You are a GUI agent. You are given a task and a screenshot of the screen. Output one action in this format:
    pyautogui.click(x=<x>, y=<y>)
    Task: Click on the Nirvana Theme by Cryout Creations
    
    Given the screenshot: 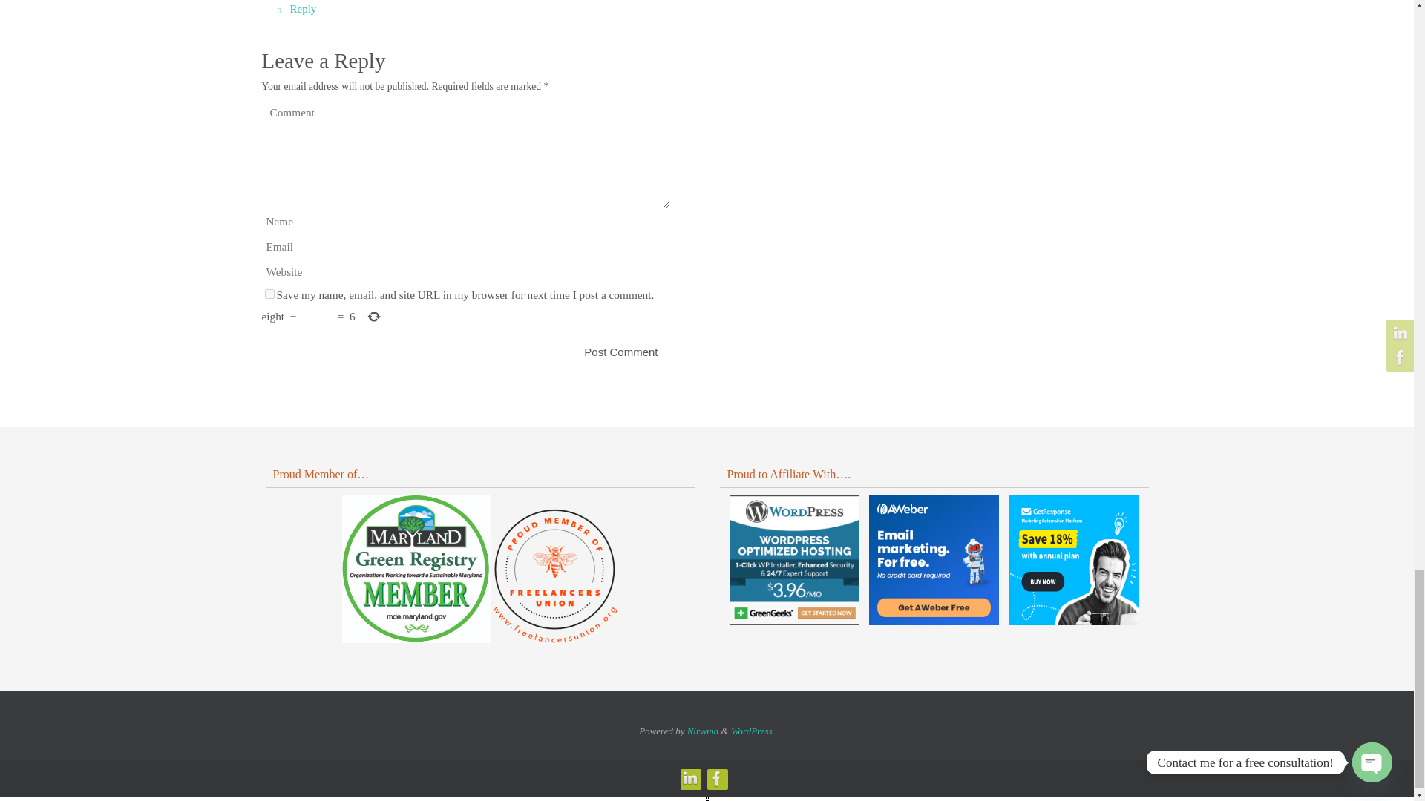 What is the action you would take?
    pyautogui.click(x=703, y=731)
    